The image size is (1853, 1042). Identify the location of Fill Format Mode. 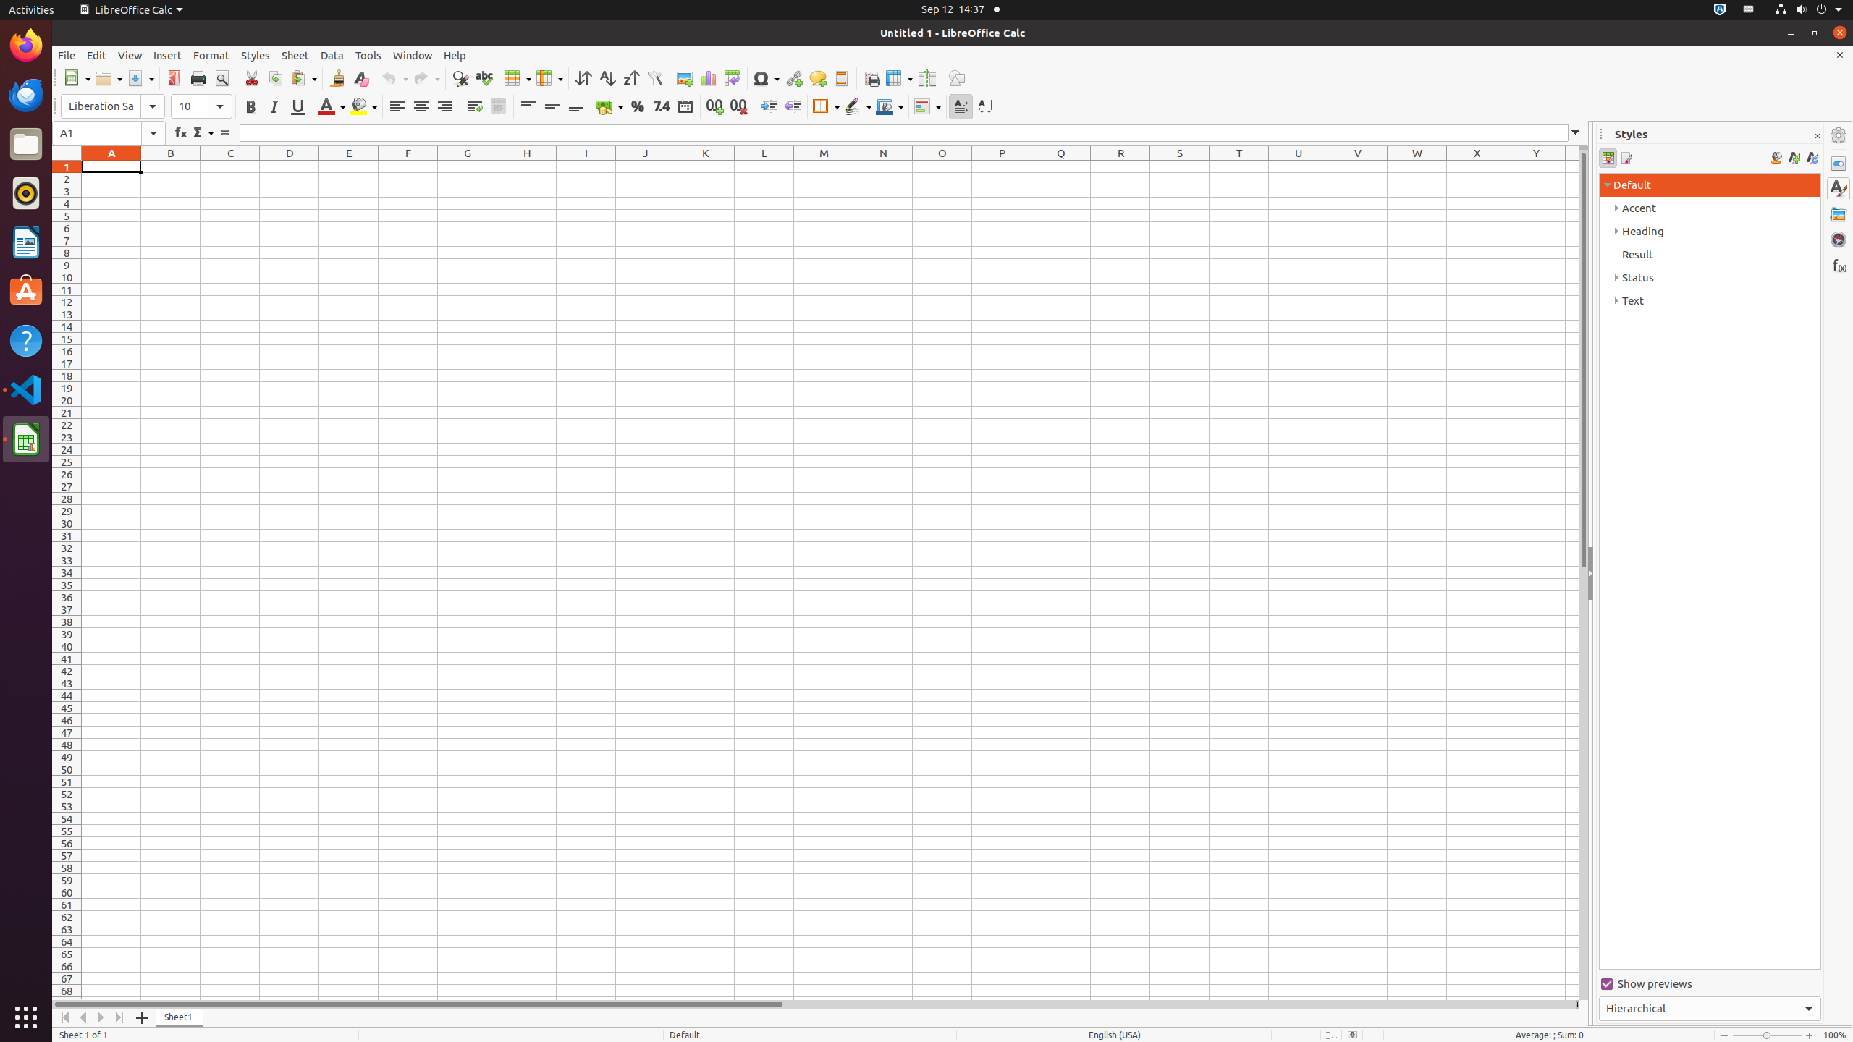
(1776, 158).